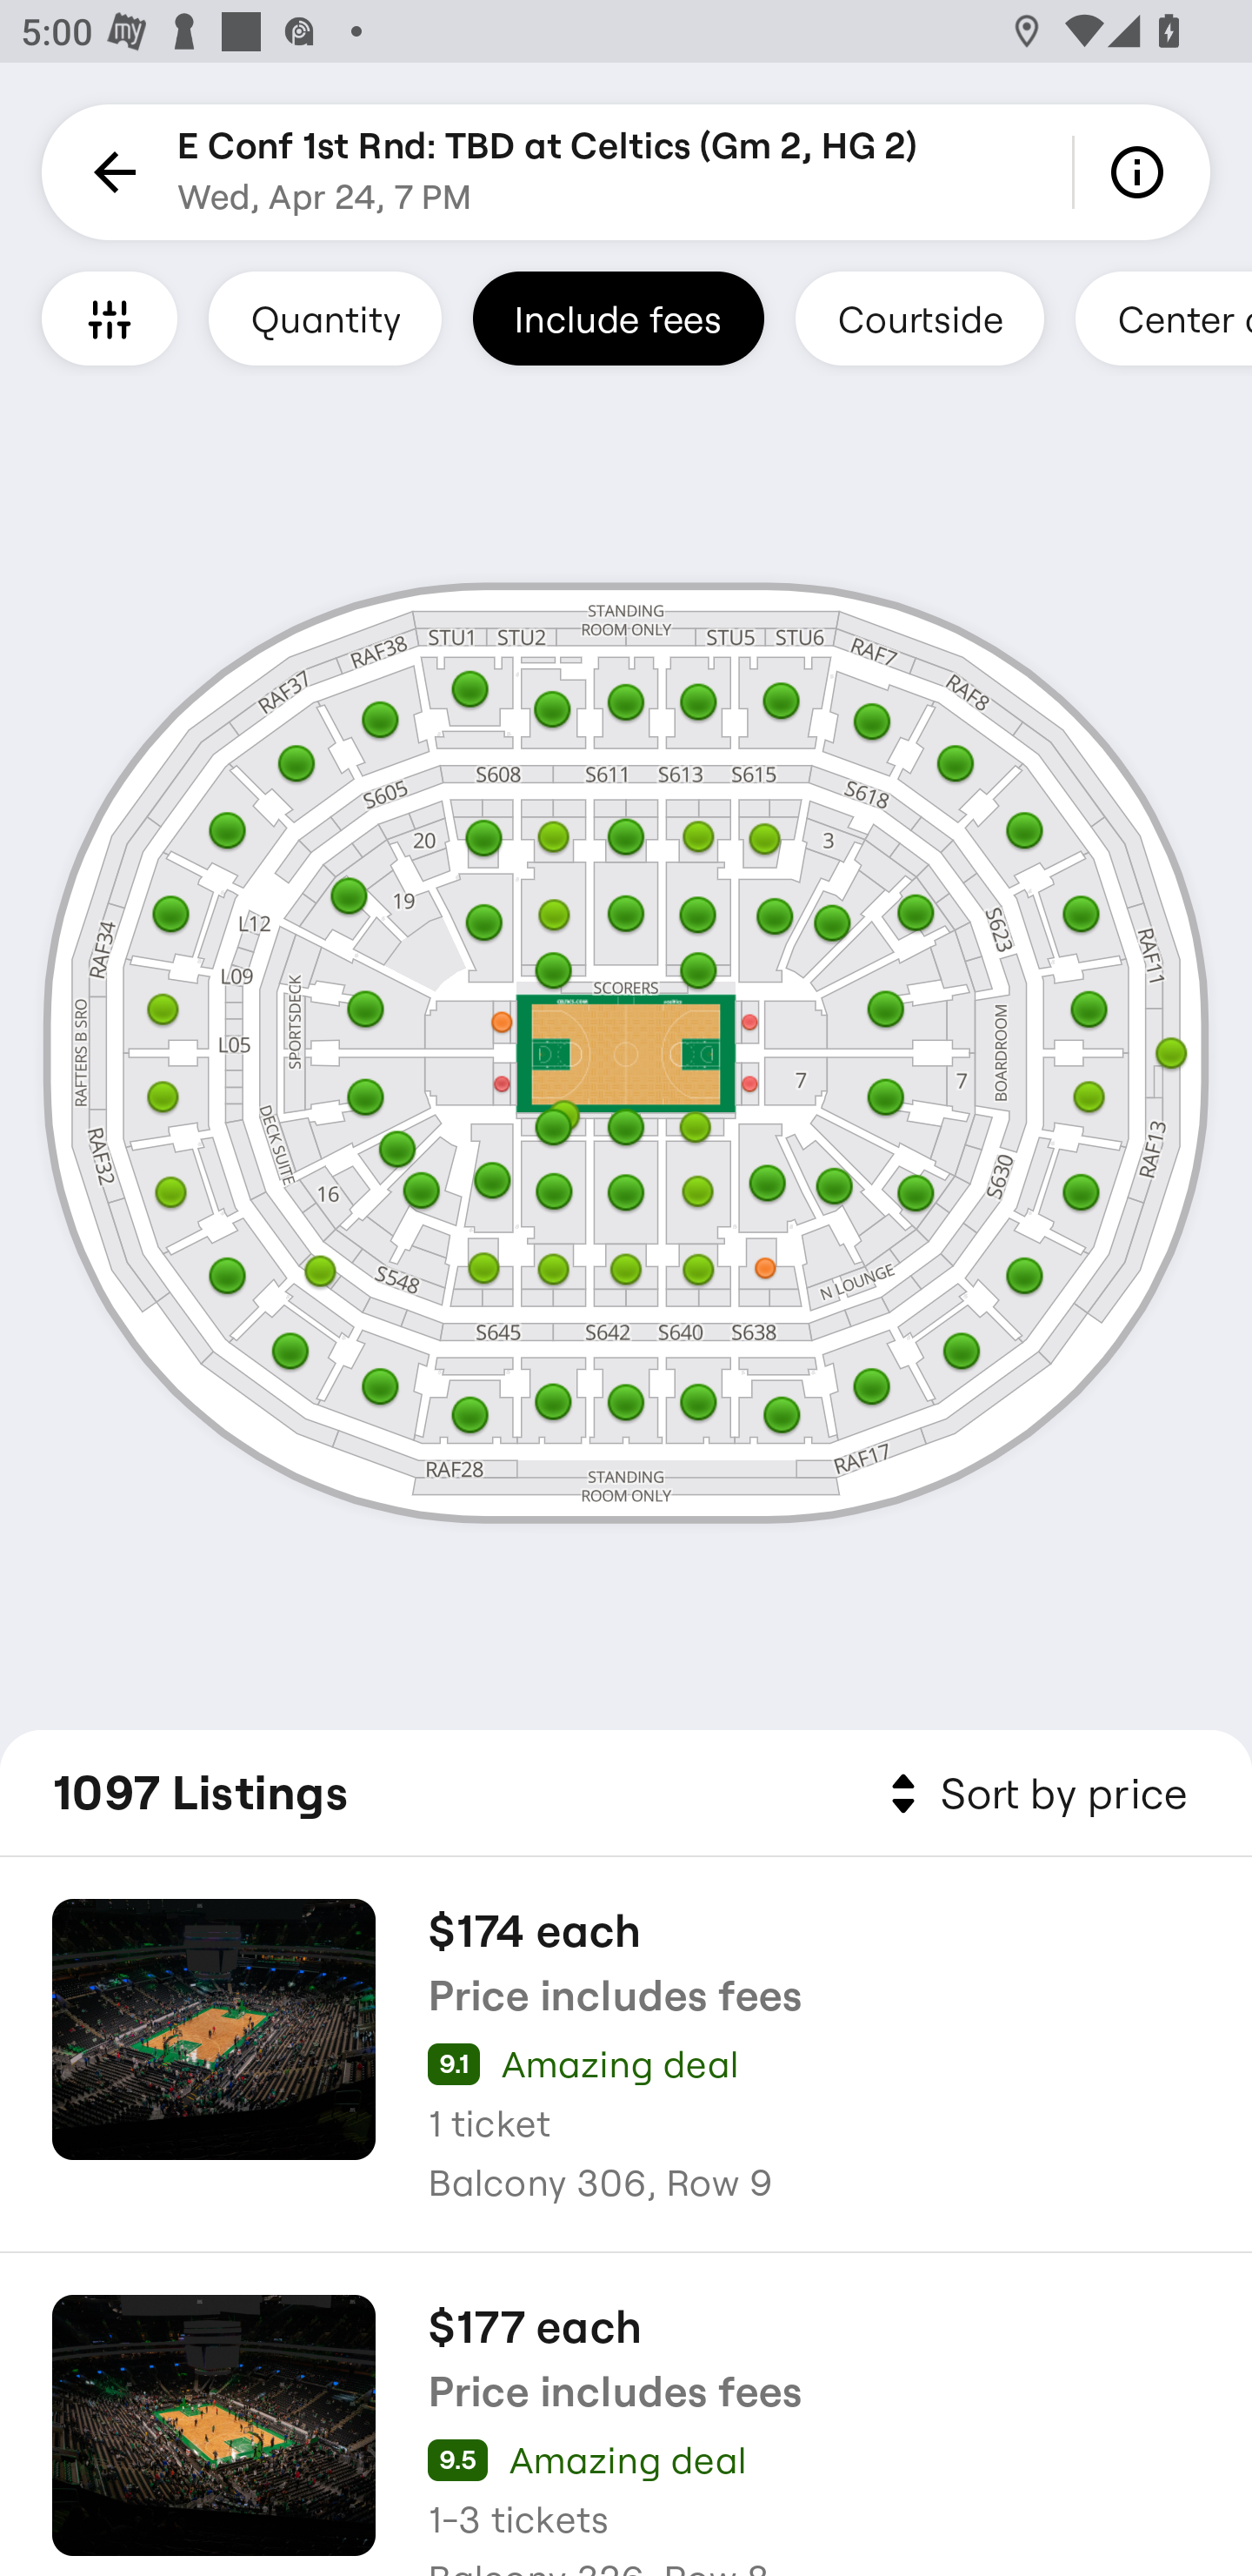 This screenshot has height=2576, width=1252. What do you see at coordinates (325, 318) in the screenshot?
I see `Quantity` at bounding box center [325, 318].